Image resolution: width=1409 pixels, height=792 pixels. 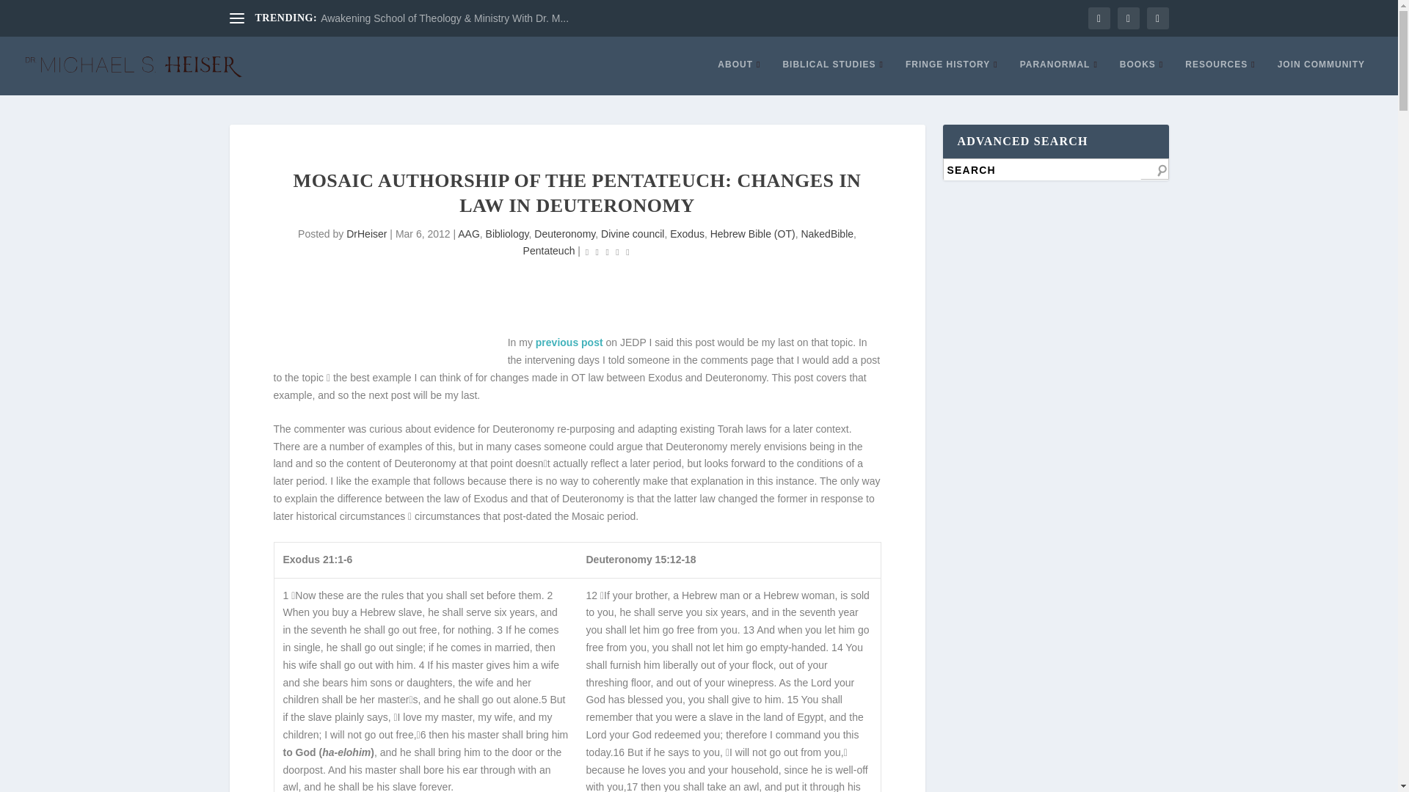 What do you see at coordinates (738, 76) in the screenshot?
I see `ABOUT` at bounding box center [738, 76].